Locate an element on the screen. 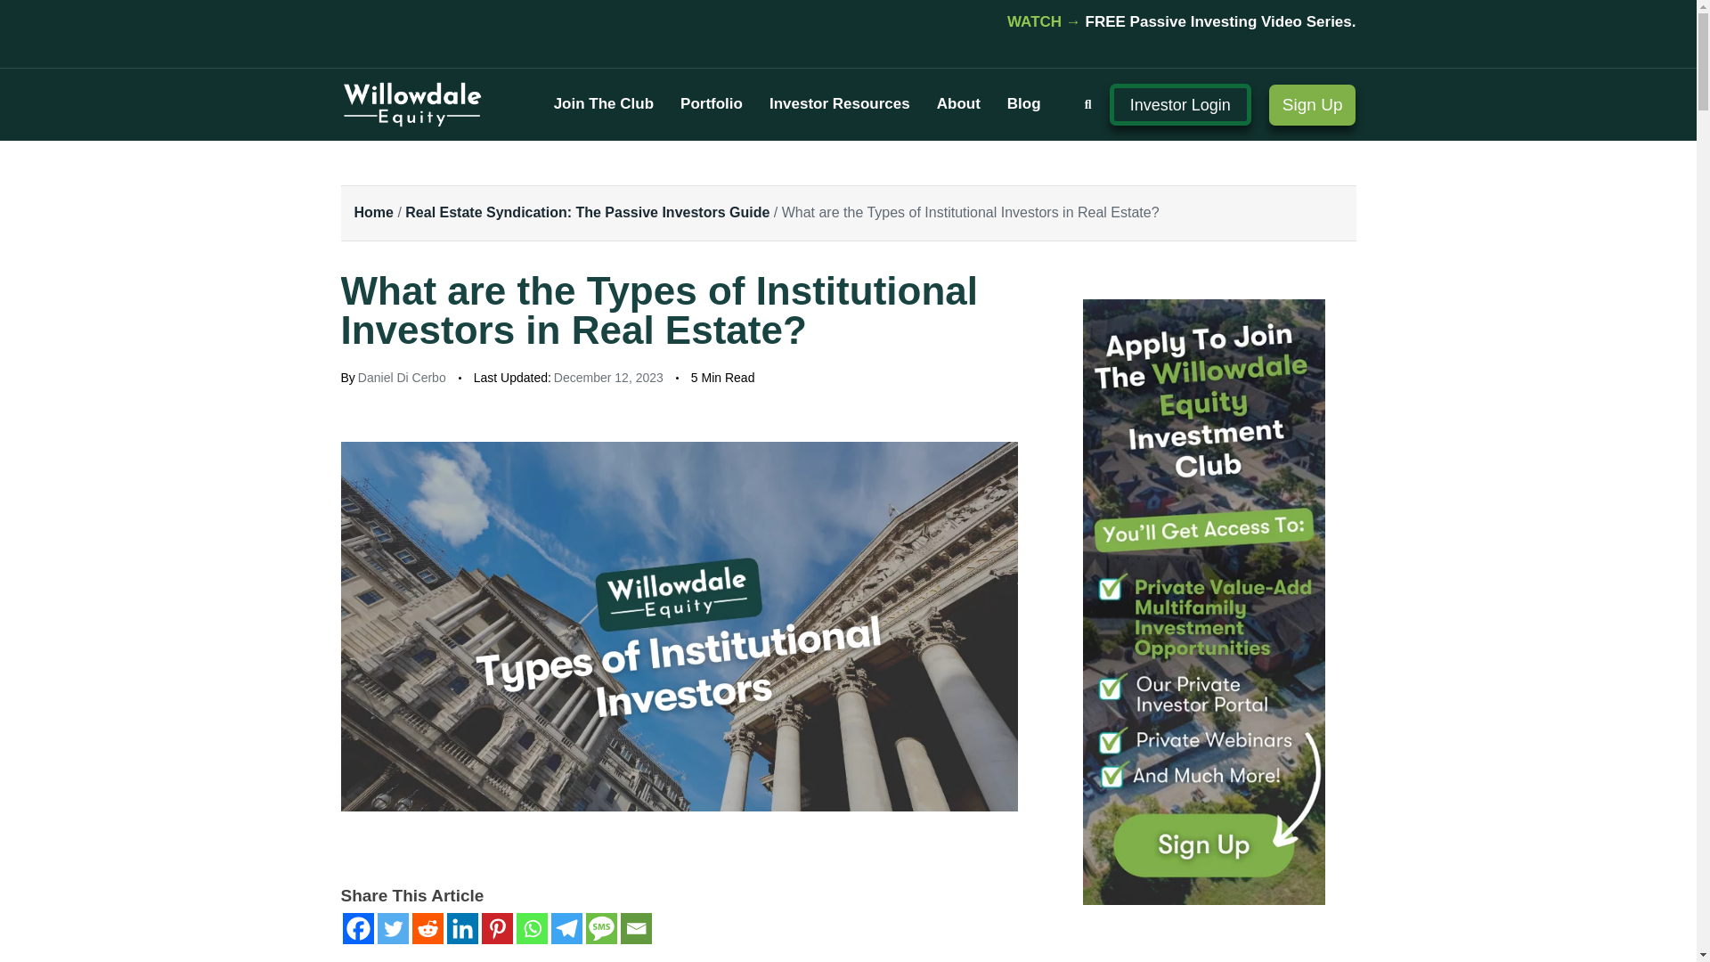 Image resolution: width=1710 pixels, height=962 pixels. Posts by Daniel Di Cerbo is located at coordinates (402, 378).